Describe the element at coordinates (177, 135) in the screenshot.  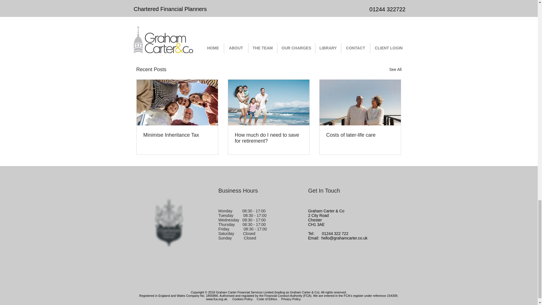
I see `Minimise Inheritance Tax` at that location.